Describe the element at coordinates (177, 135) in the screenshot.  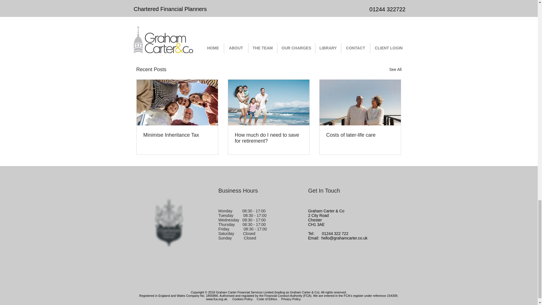
I see `Minimise Inheritance Tax` at that location.